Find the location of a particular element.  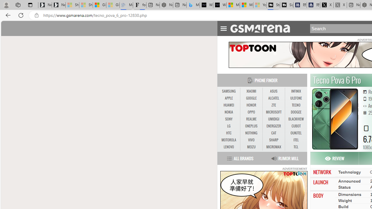

OUKITEL is located at coordinates (296, 133).